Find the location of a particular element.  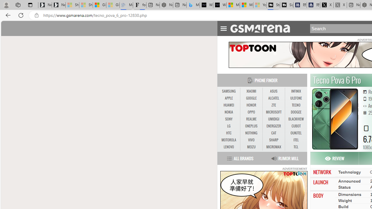

OUKITEL is located at coordinates (296, 133).